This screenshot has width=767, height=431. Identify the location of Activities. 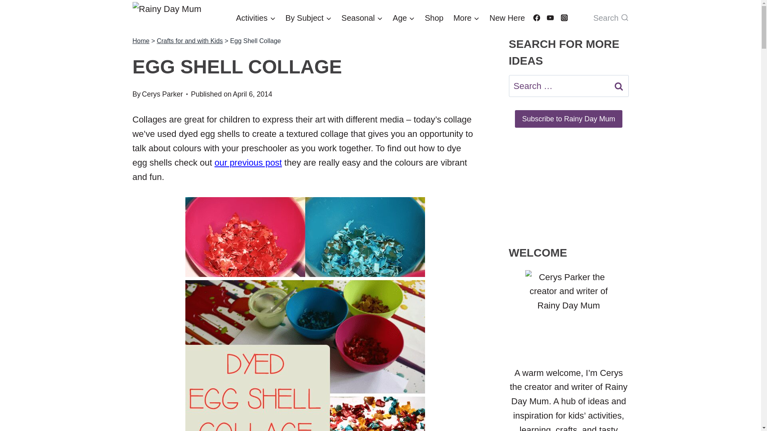
(256, 18).